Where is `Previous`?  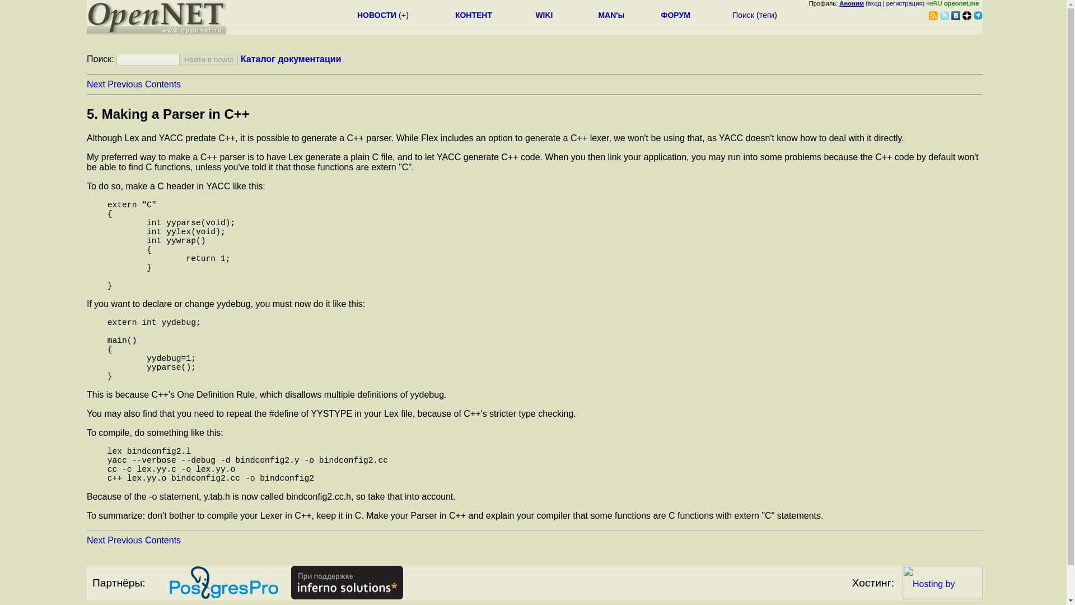 Previous is located at coordinates (124, 84).